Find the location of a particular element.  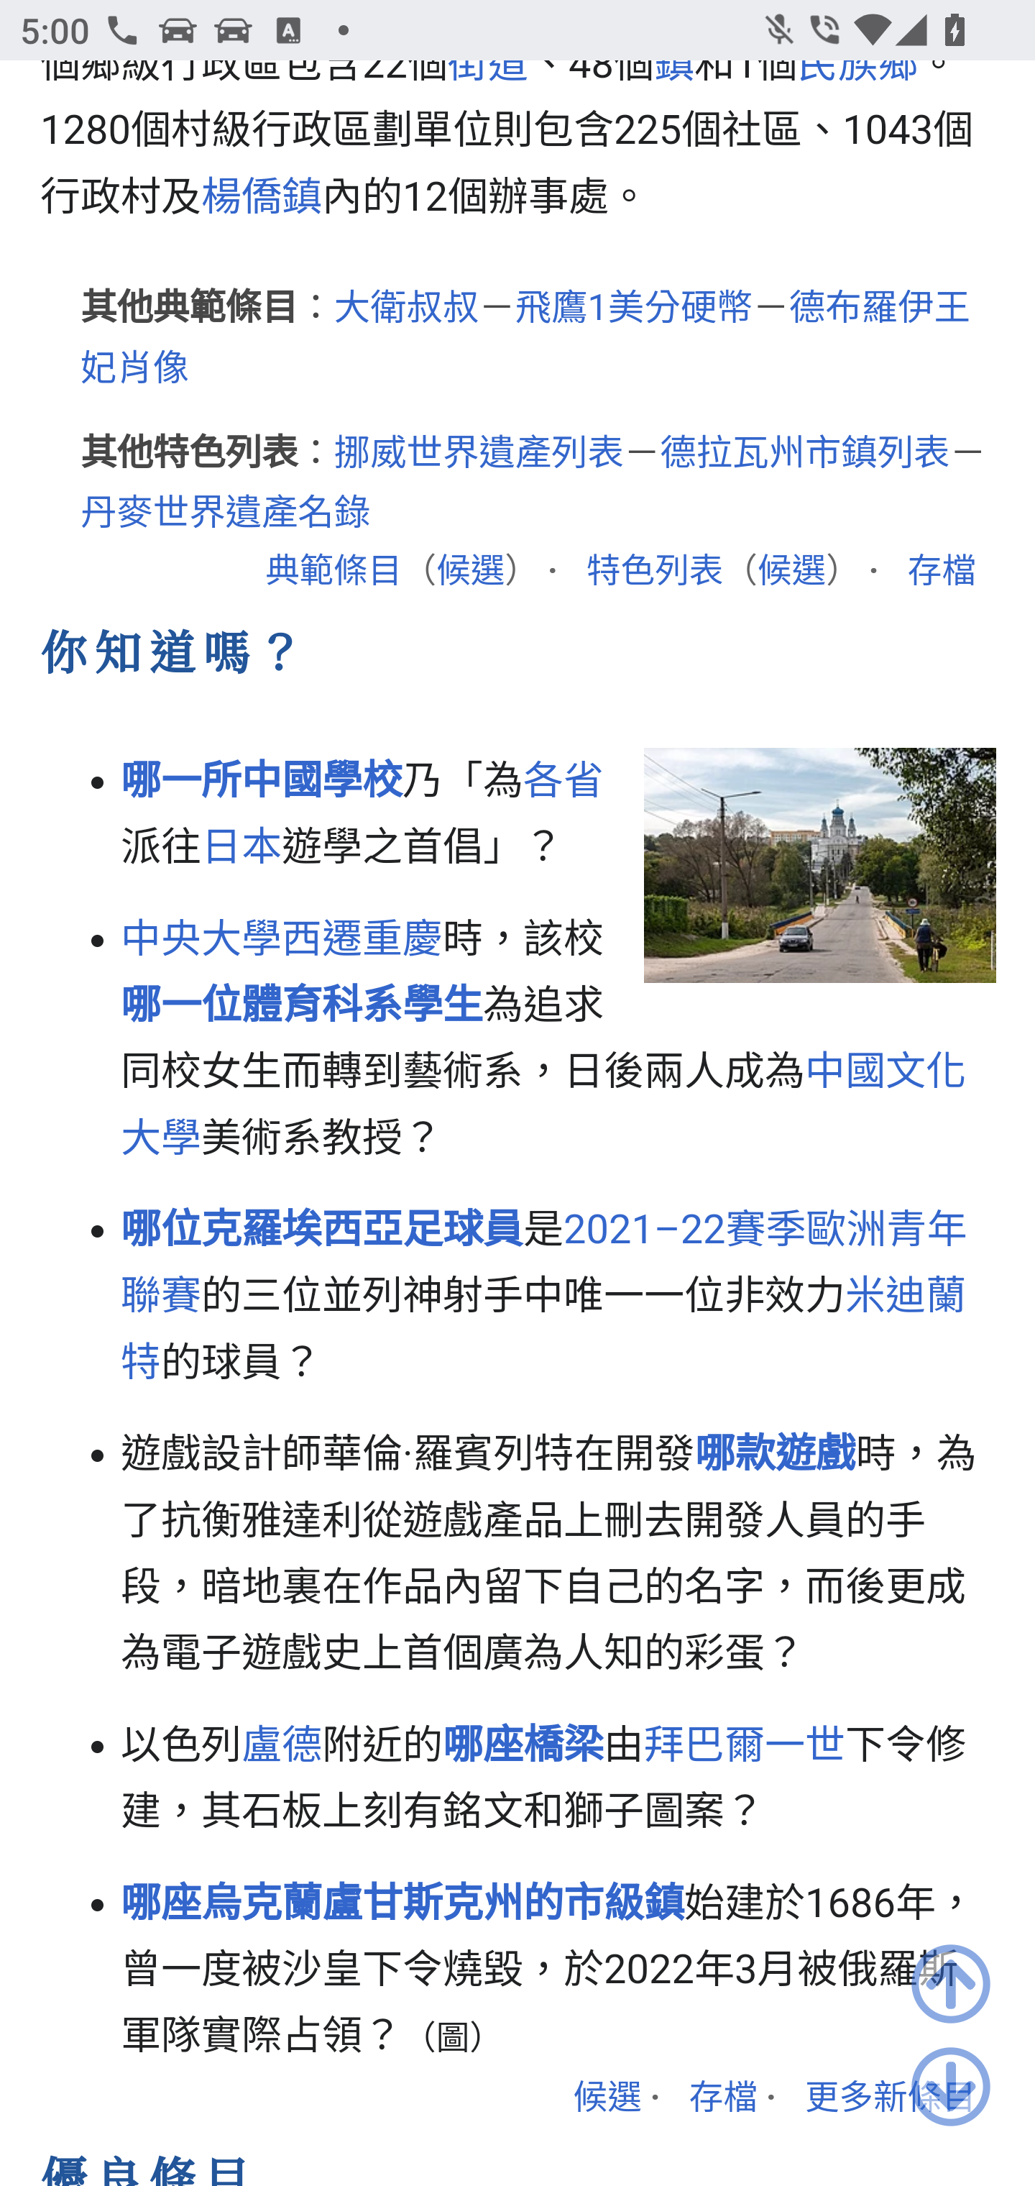

飛鷹1美分硬幣 is located at coordinates (634, 311).